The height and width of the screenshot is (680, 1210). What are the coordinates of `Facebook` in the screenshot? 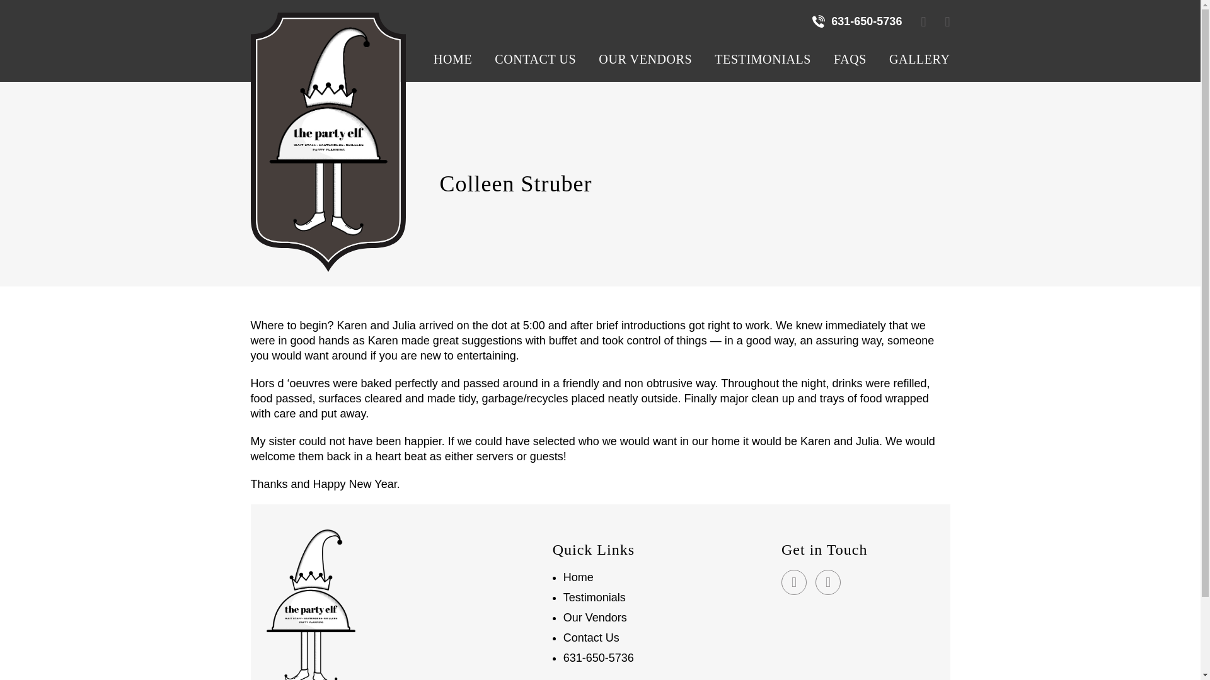 It's located at (794, 582).